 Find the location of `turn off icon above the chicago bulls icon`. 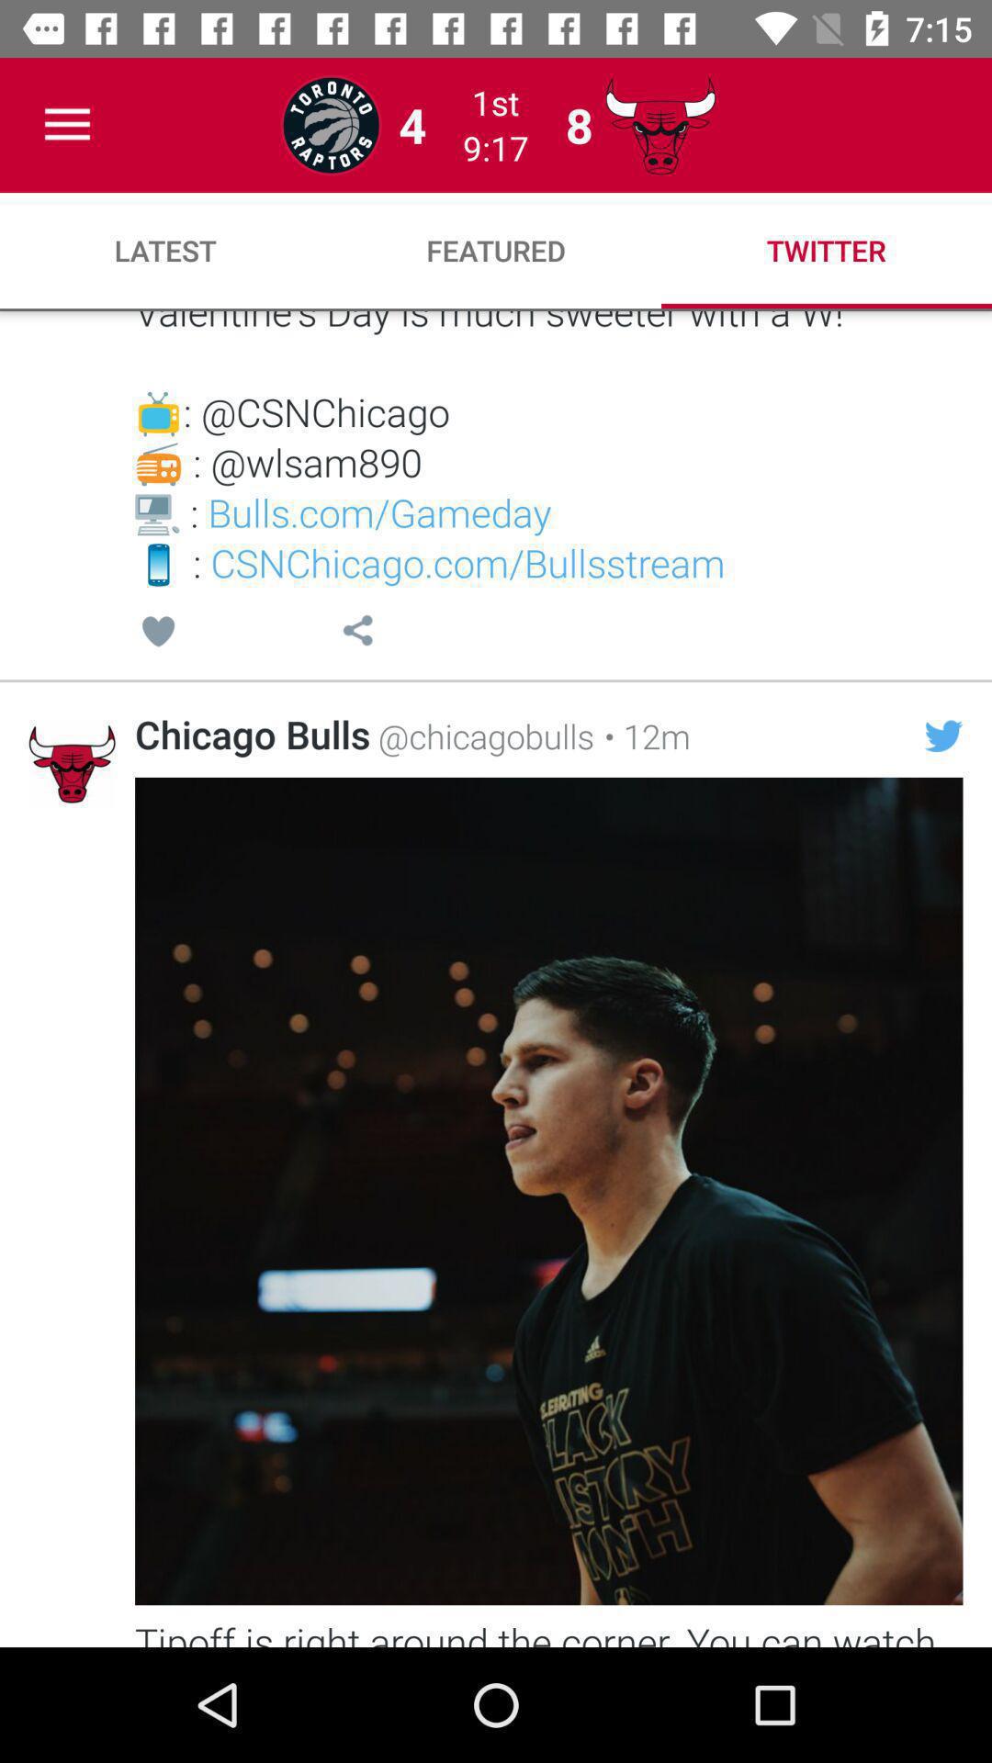

turn off icon above the chicago bulls icon is located at coordinates (158, 634).